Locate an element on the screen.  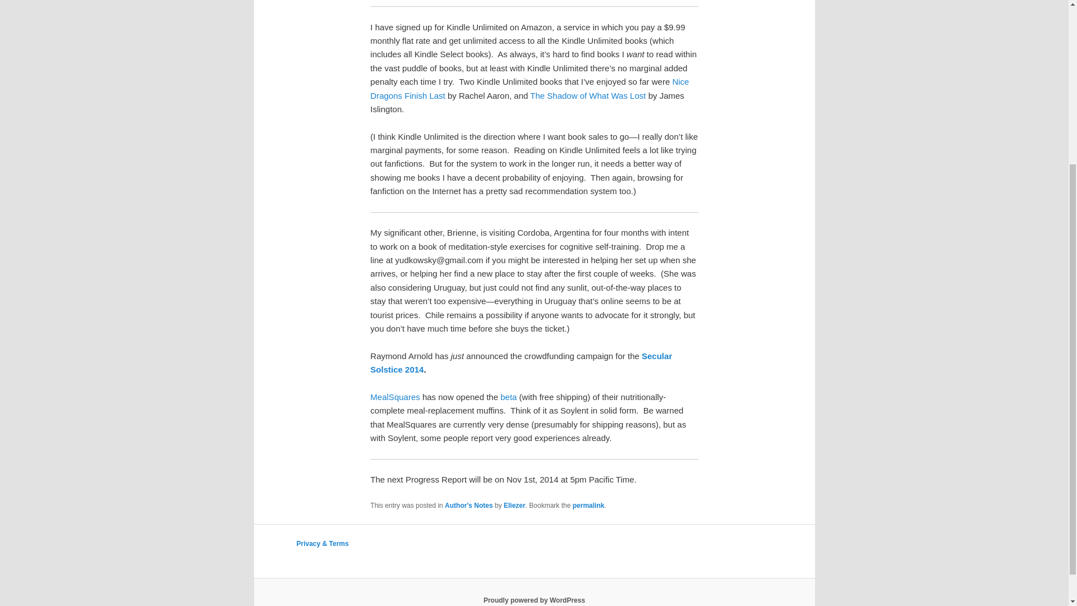
Secular Solstice 2014 is located at coordinates (521, 362).